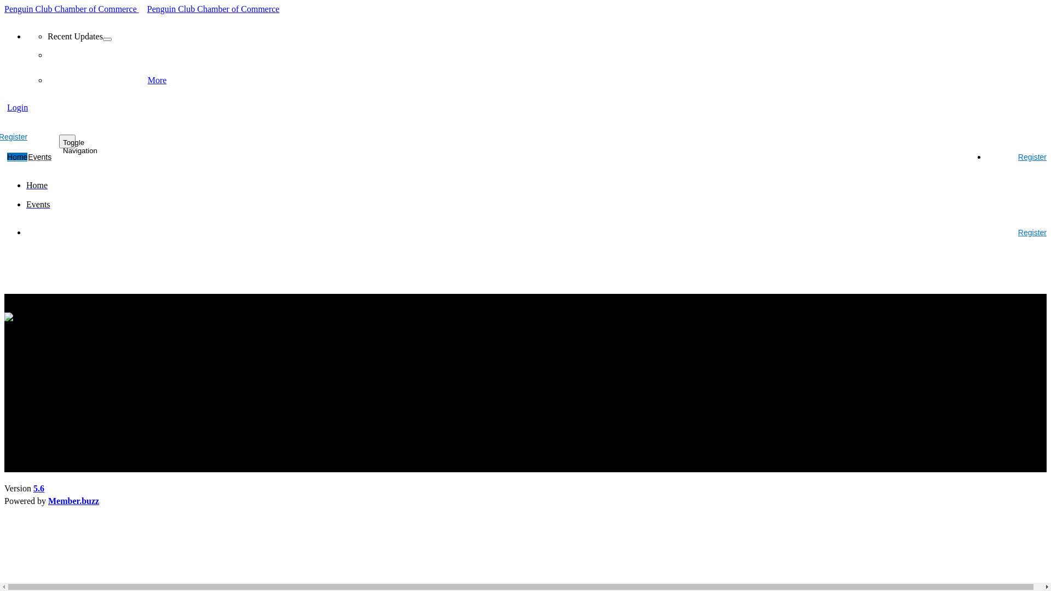 The image size is (1051, 591). I want to click on Events, so click(38, 205).